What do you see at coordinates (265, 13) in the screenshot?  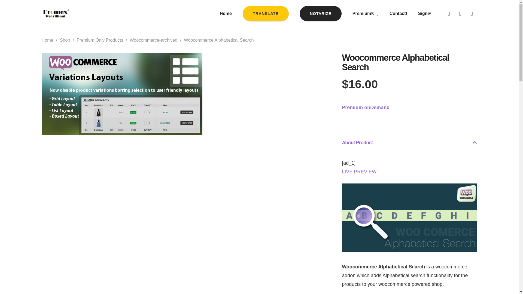 I see `TRANSLATE` at bounding box center [265, 13].